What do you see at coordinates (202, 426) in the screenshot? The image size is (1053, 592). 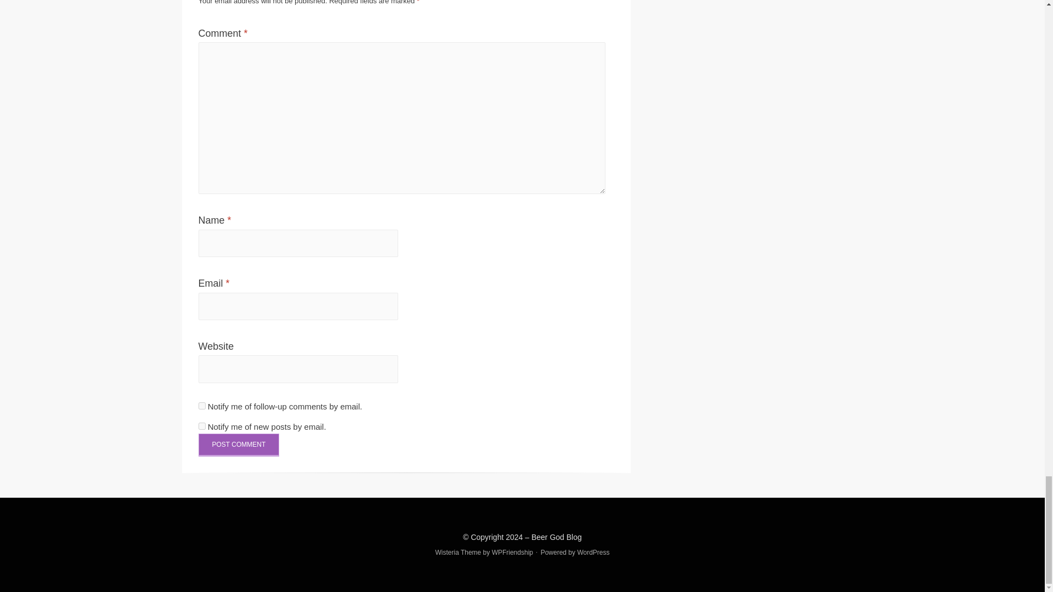 I see `subscribe` at bounding box center [202, 426].